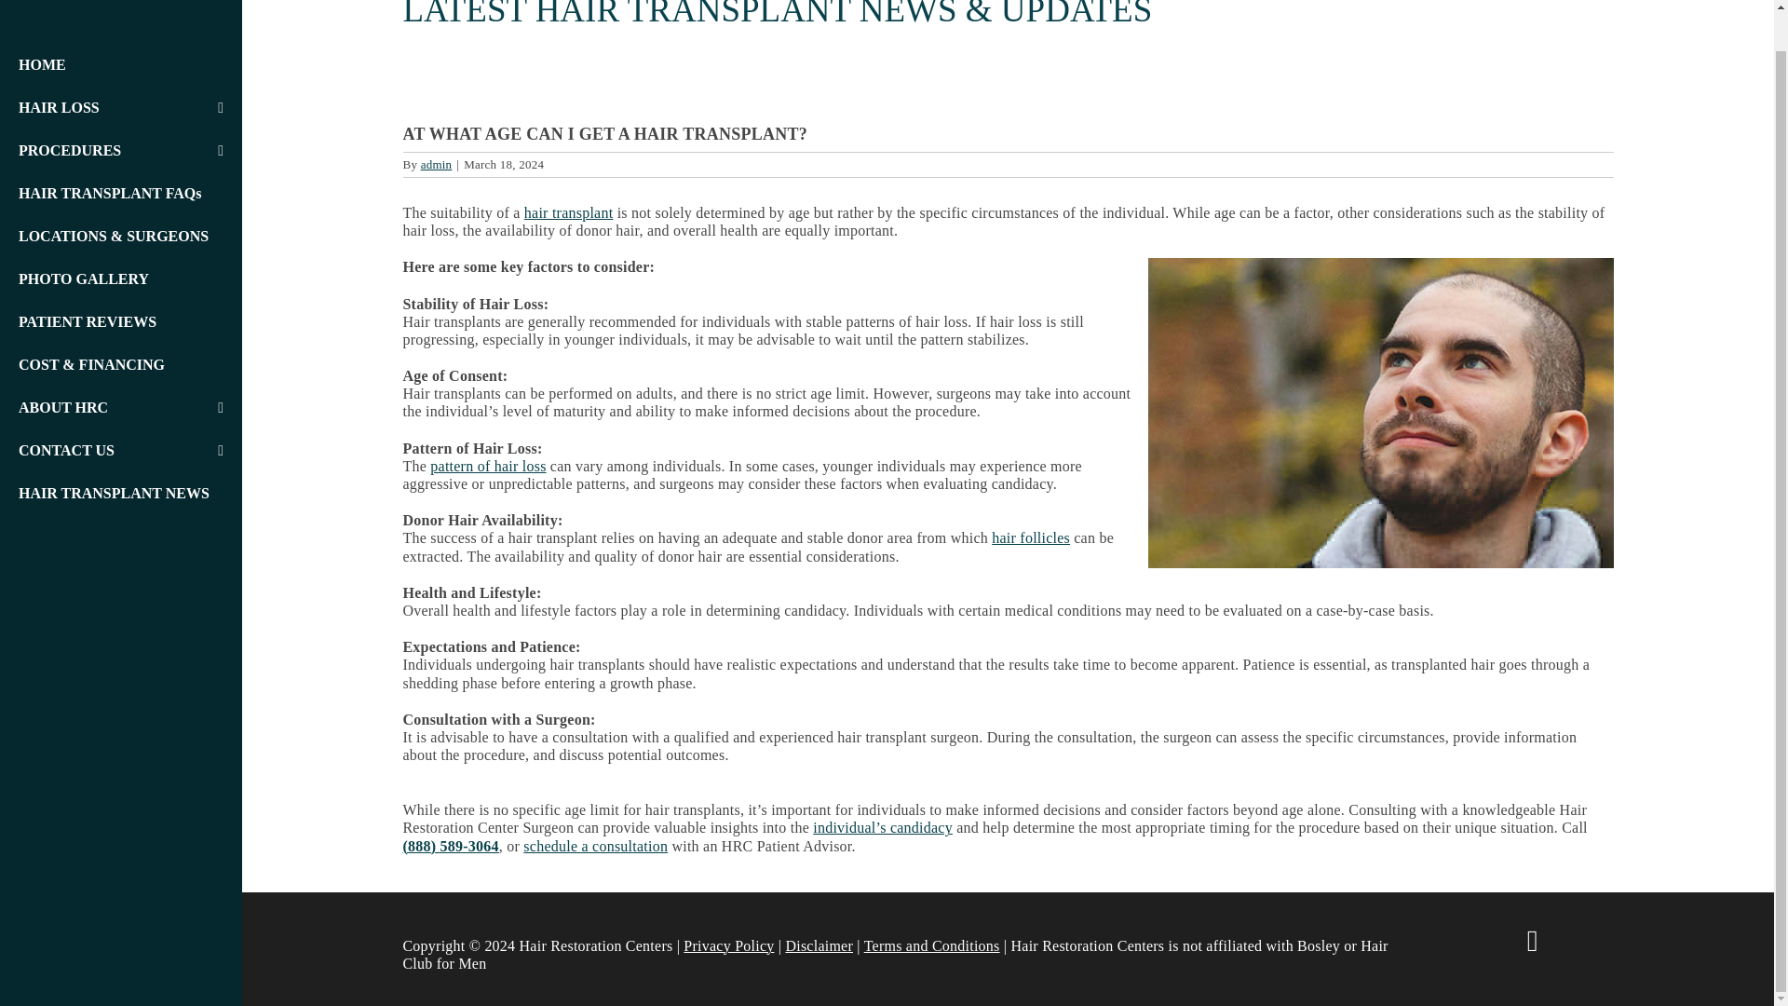 This screenshot has height=1006, width=1788. I want to click on Posts by admin, so click(436, 164).